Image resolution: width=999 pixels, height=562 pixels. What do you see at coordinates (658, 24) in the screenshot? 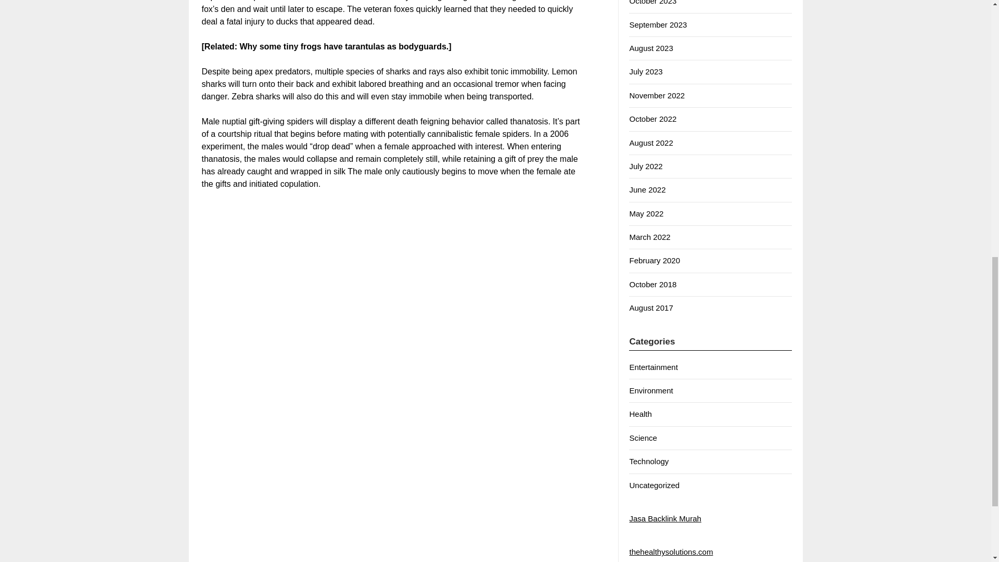
I see `September 2023` at bounding box center [658, 24].